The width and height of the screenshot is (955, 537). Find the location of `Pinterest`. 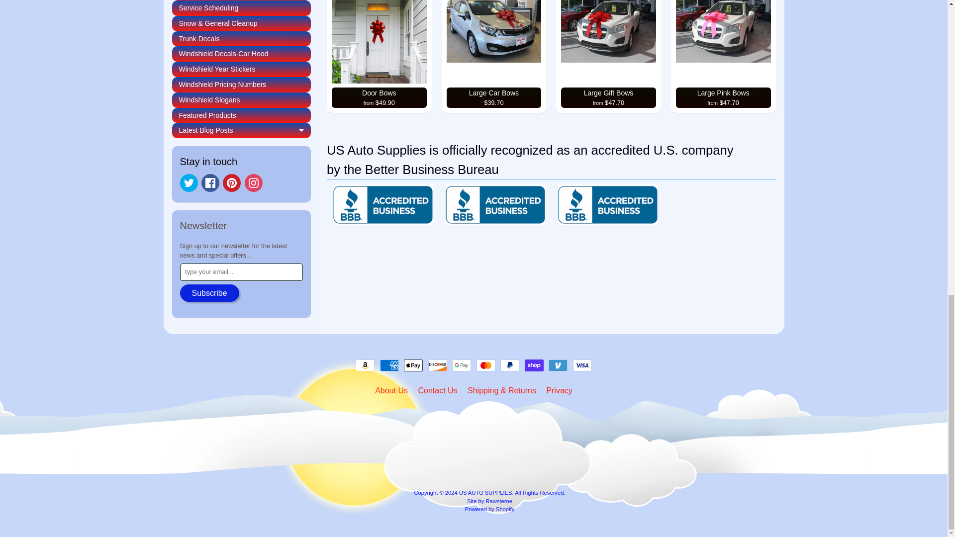

Pinterest is located at coordinates (231, 182).